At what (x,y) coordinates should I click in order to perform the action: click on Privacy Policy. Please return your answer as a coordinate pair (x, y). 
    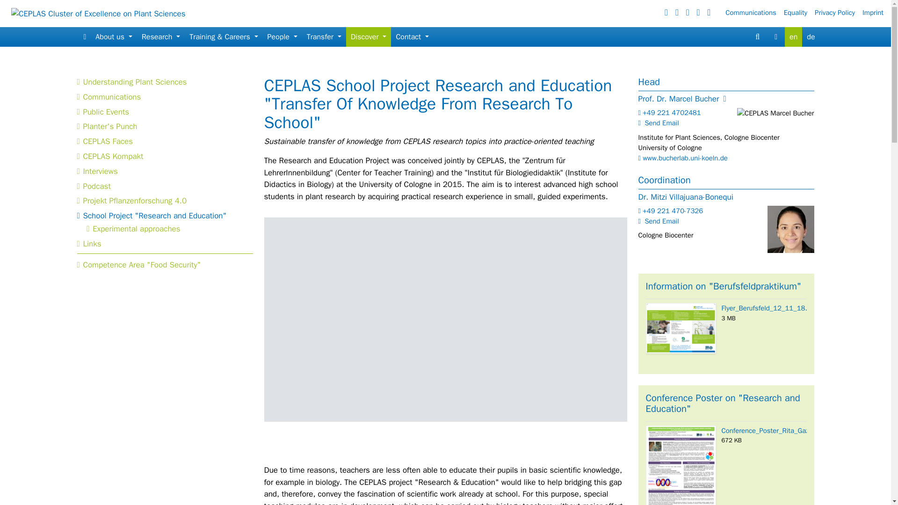
    Looking at the image, I should click on (838, 12).